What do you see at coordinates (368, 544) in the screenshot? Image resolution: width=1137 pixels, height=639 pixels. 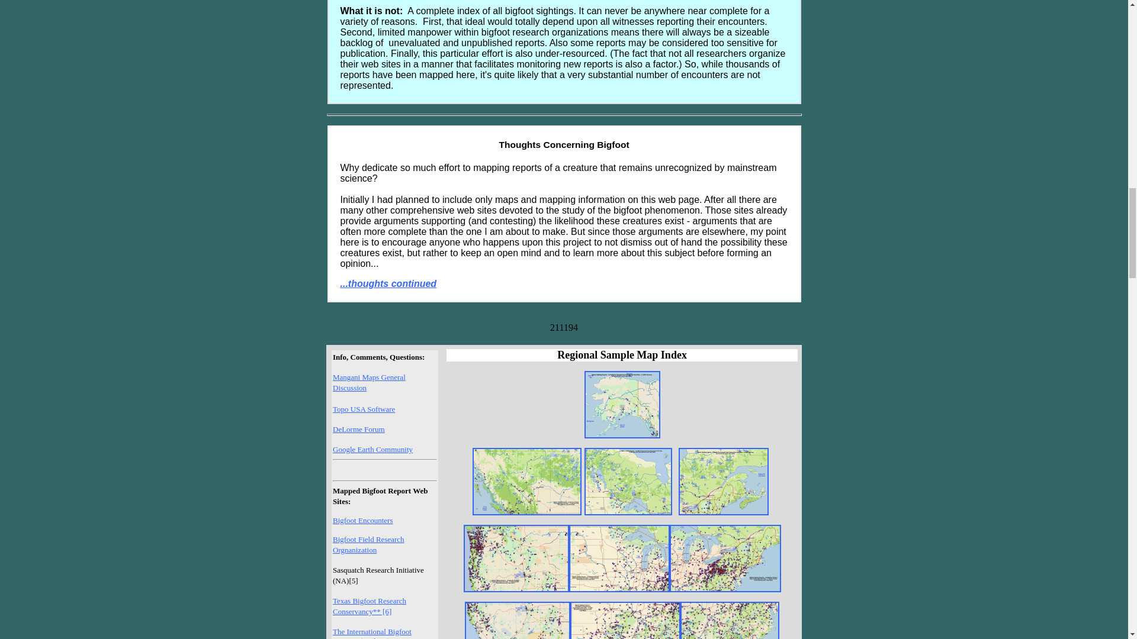 I see `Bigfoot Field Research Orgnanization` at bounding box center [368, 544].